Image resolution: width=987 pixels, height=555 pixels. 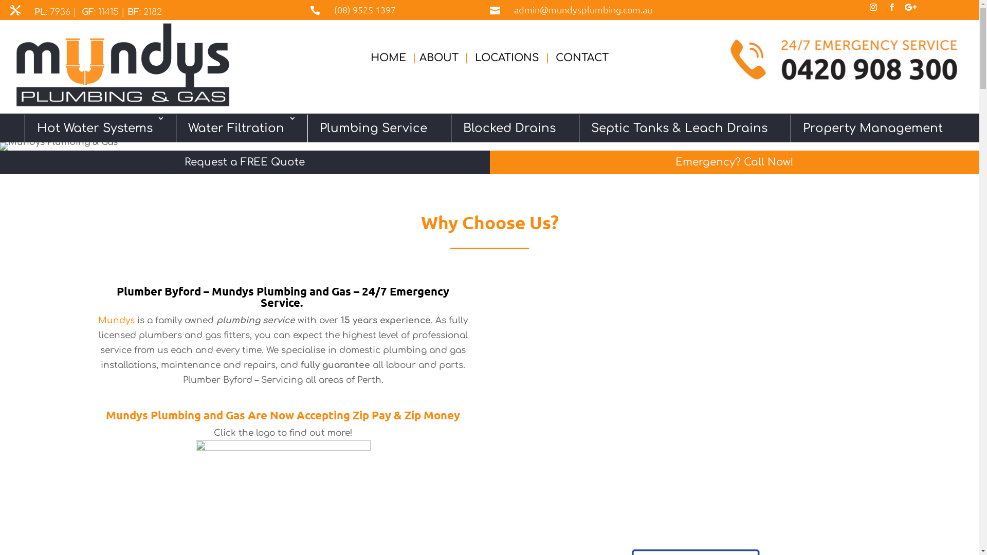 What do you see at coordinates (236, 128) in the screenshot?
I see `Water Filtration` at bounding box center [236, 128].